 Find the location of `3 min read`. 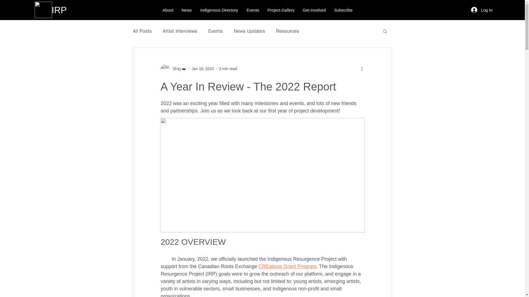

3 min read is located at coordinates (228, 69).